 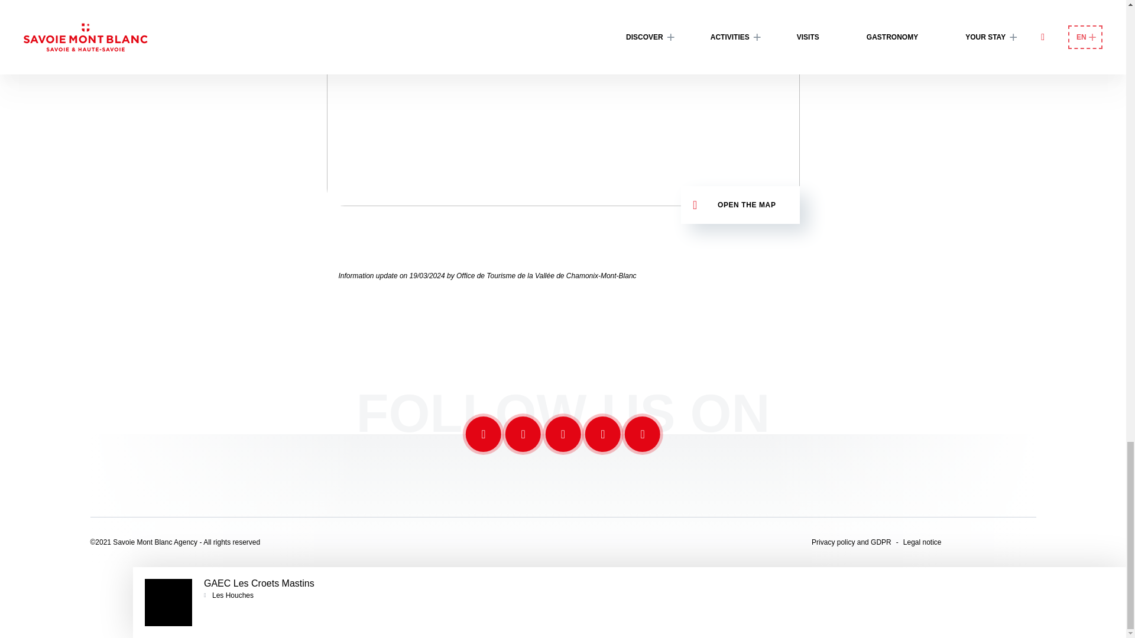 I want to click on Privacy policy and GDPR, so click(x=851, y=542).